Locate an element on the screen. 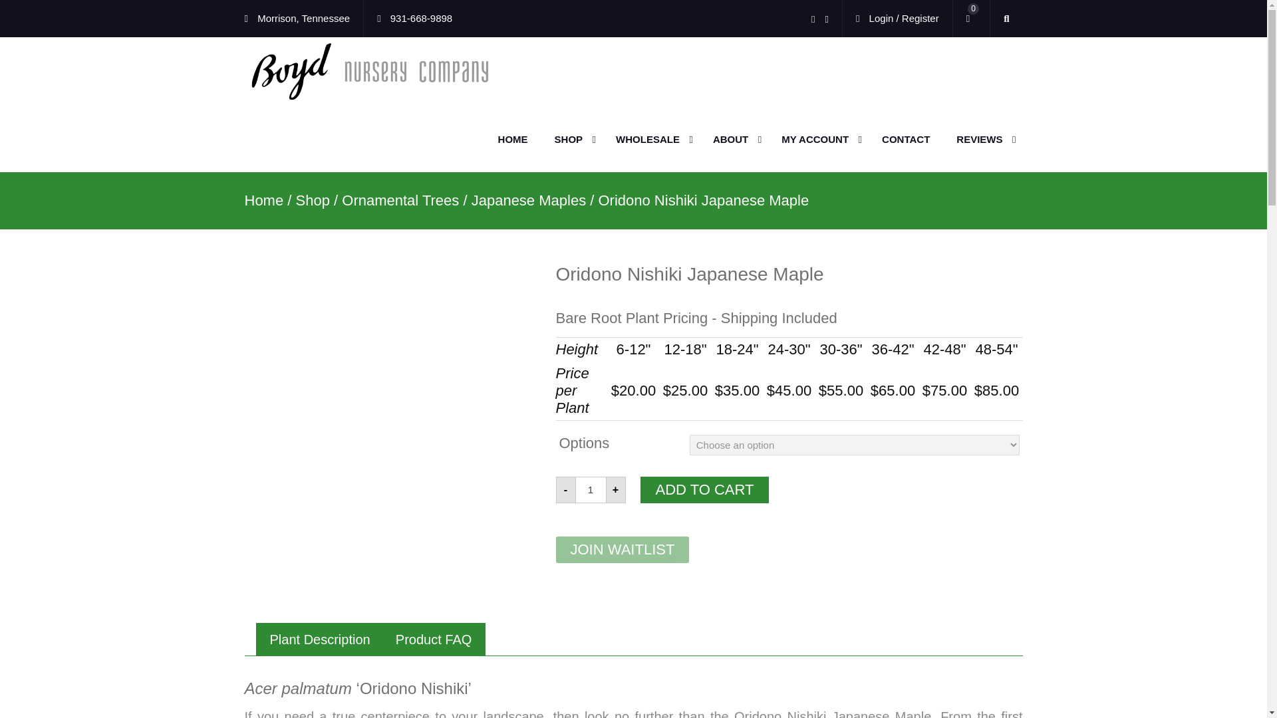 This screenshot has width=1277, height=718. 1 is located at coordinates (591, 490).